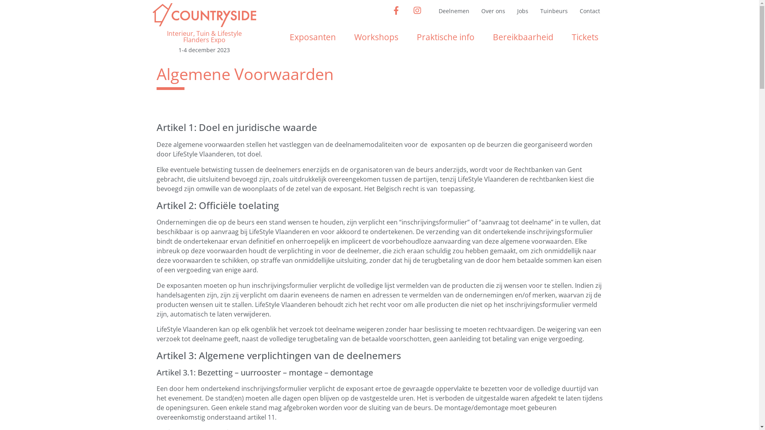  Describe the element at coordinates (523, 37) in the screenshot. I see `Bereikbaarheid` at that location.